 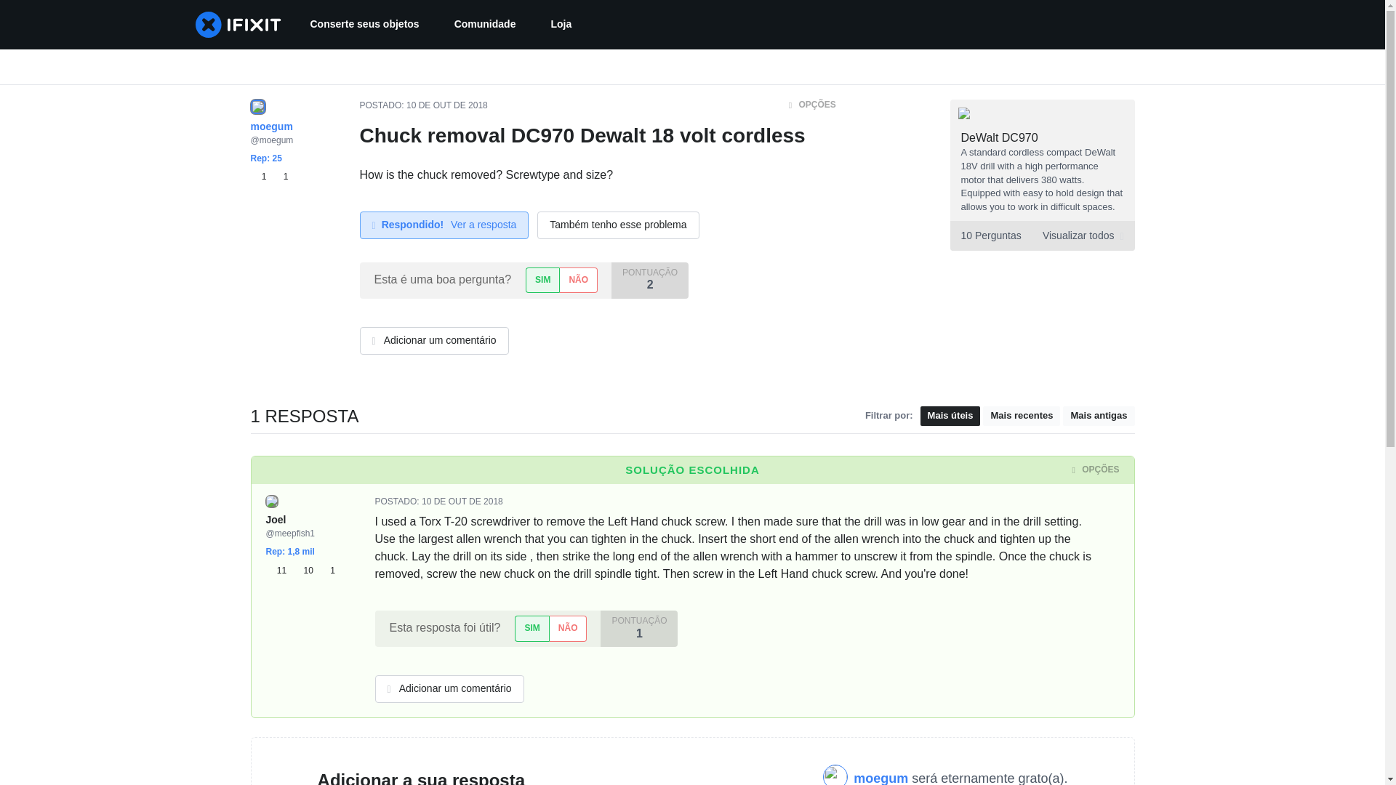 I want to click on Wed, 10 Oct 2018 17:29:38 -0700, so click(x=462, y=501).